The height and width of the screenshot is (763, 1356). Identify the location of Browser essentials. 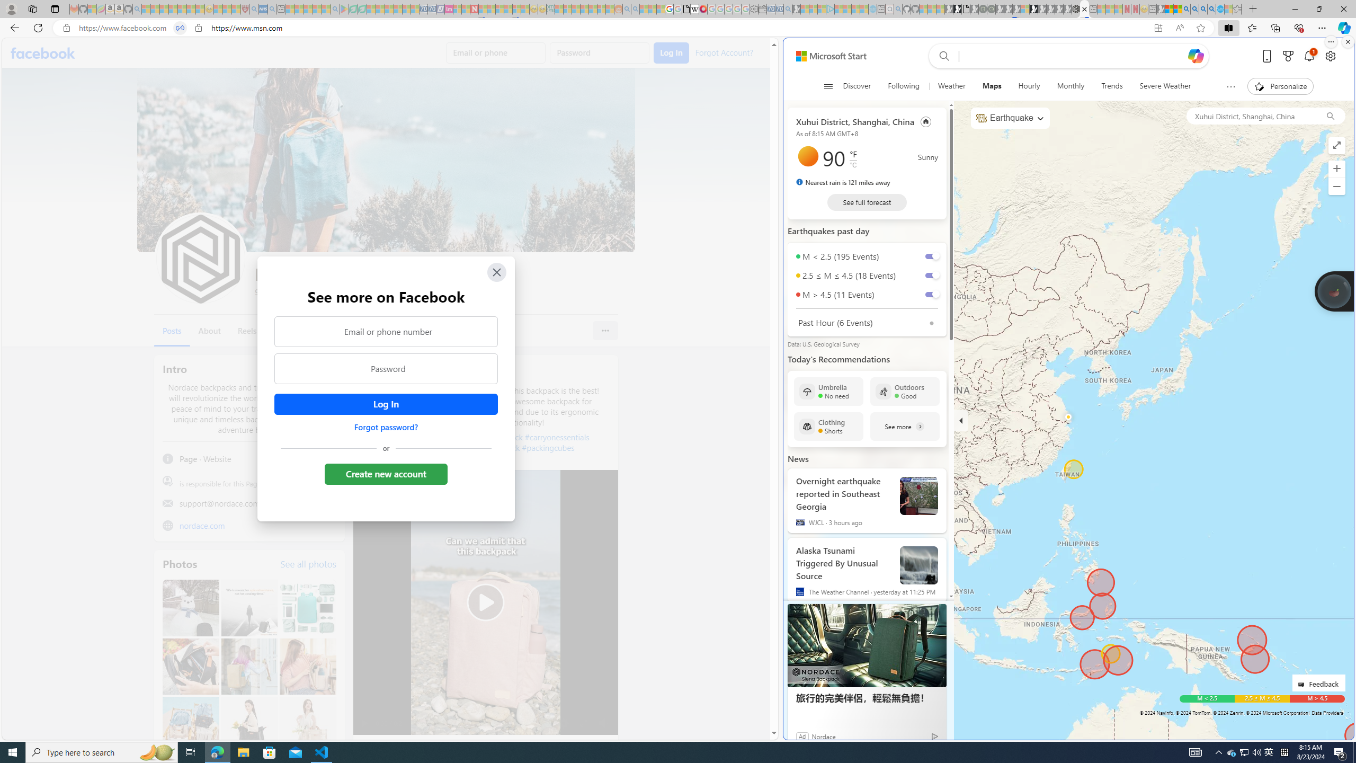
(1299, 28).